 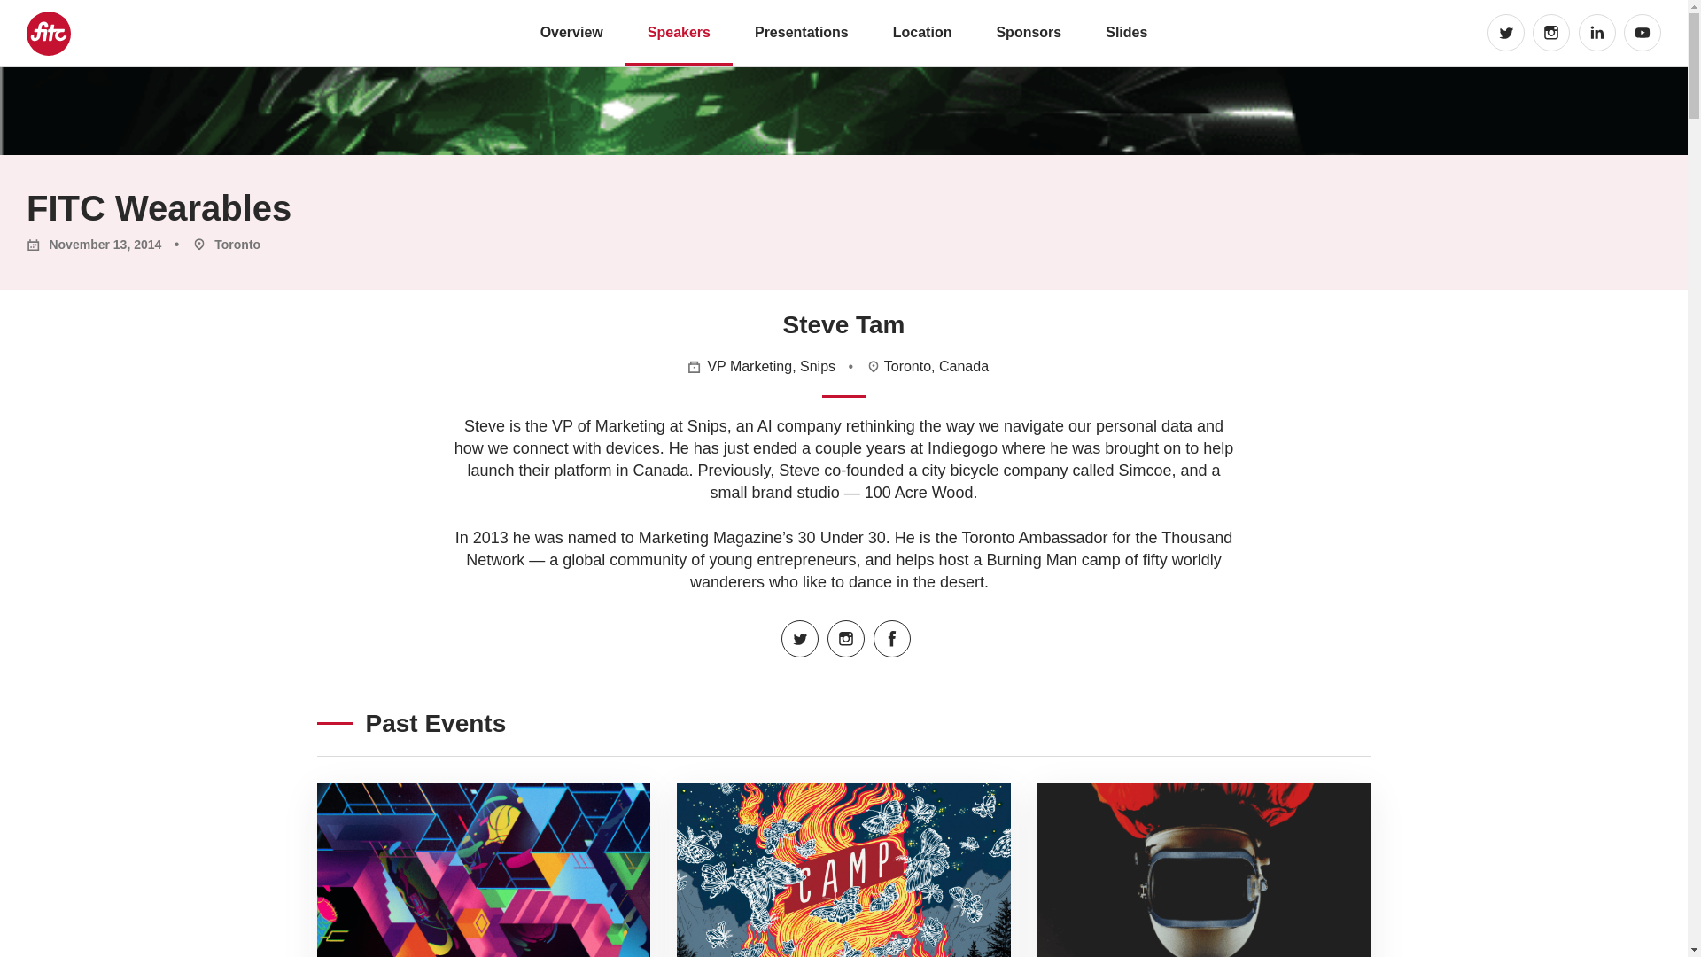 What do you see at coordinates (923, 32) in the screenshot?
I see `Location` at bounding box center [923, 32].